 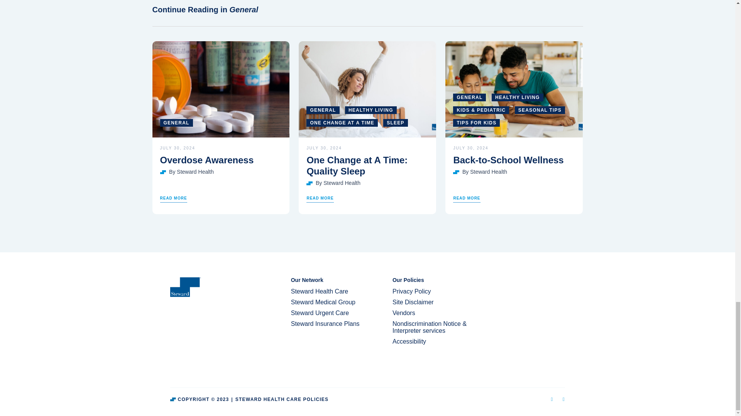 What do you see at coordinates (173, 199) in the screenshot?
I see `READ MORE` at bounding box center [173, 199].